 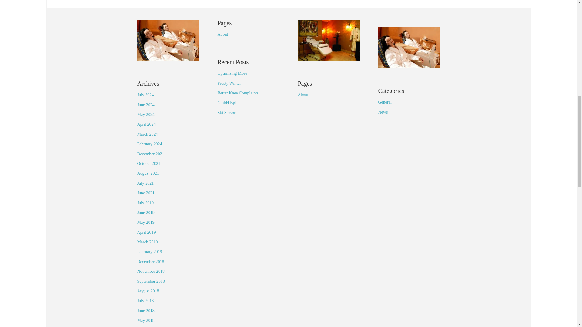 What do you see at coordinates (151, 282) in the screenshot?
I see `September 2018` at bounding box center [151, 282].